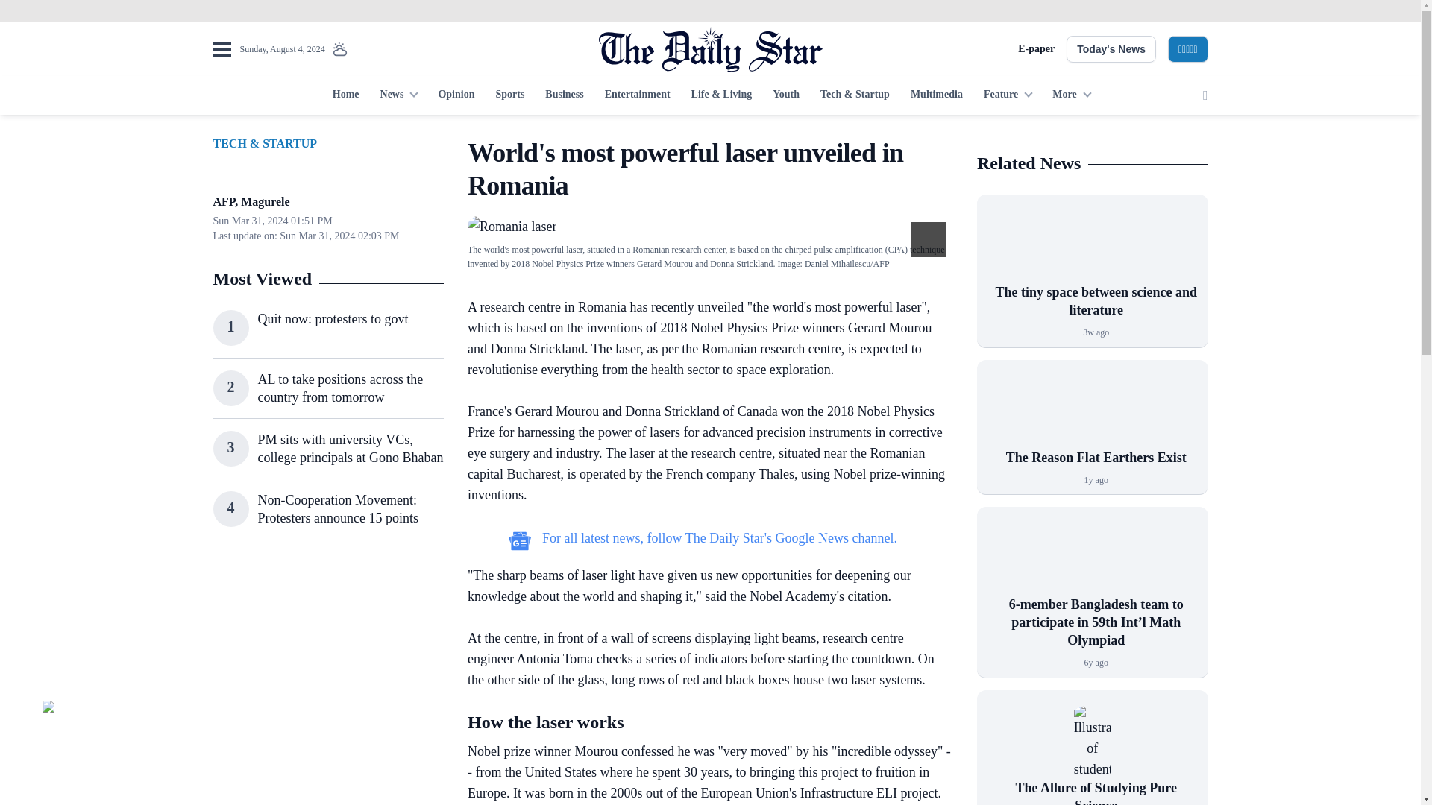 This screenshot has height=805, width=1432. What do you see at coordinates (1111, 49) in the screenshot?
I see `Today's News` at bounding box center [1111, 49].